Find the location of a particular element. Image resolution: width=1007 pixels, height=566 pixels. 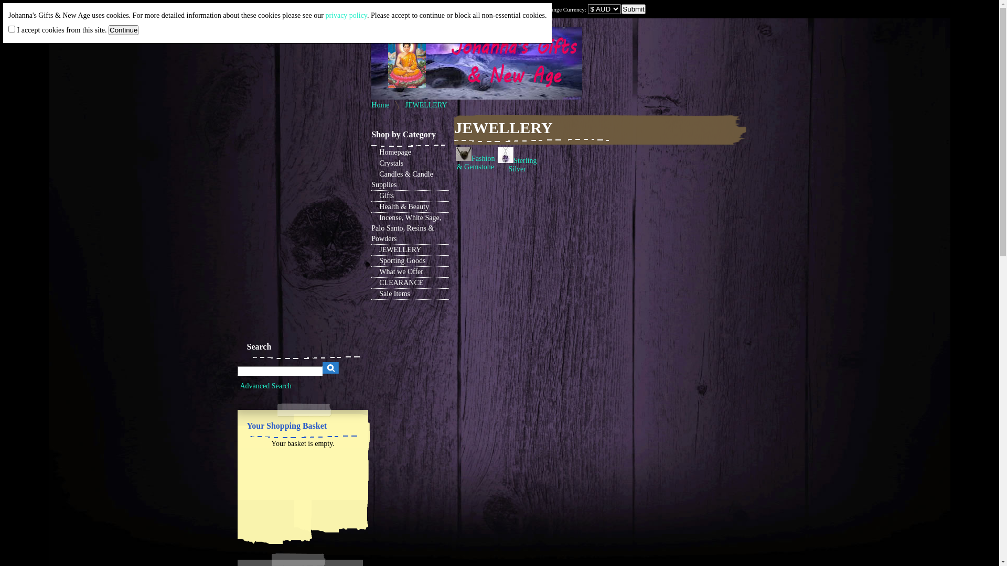

Fashion & Gemstone is located at coordinates (476, 162).